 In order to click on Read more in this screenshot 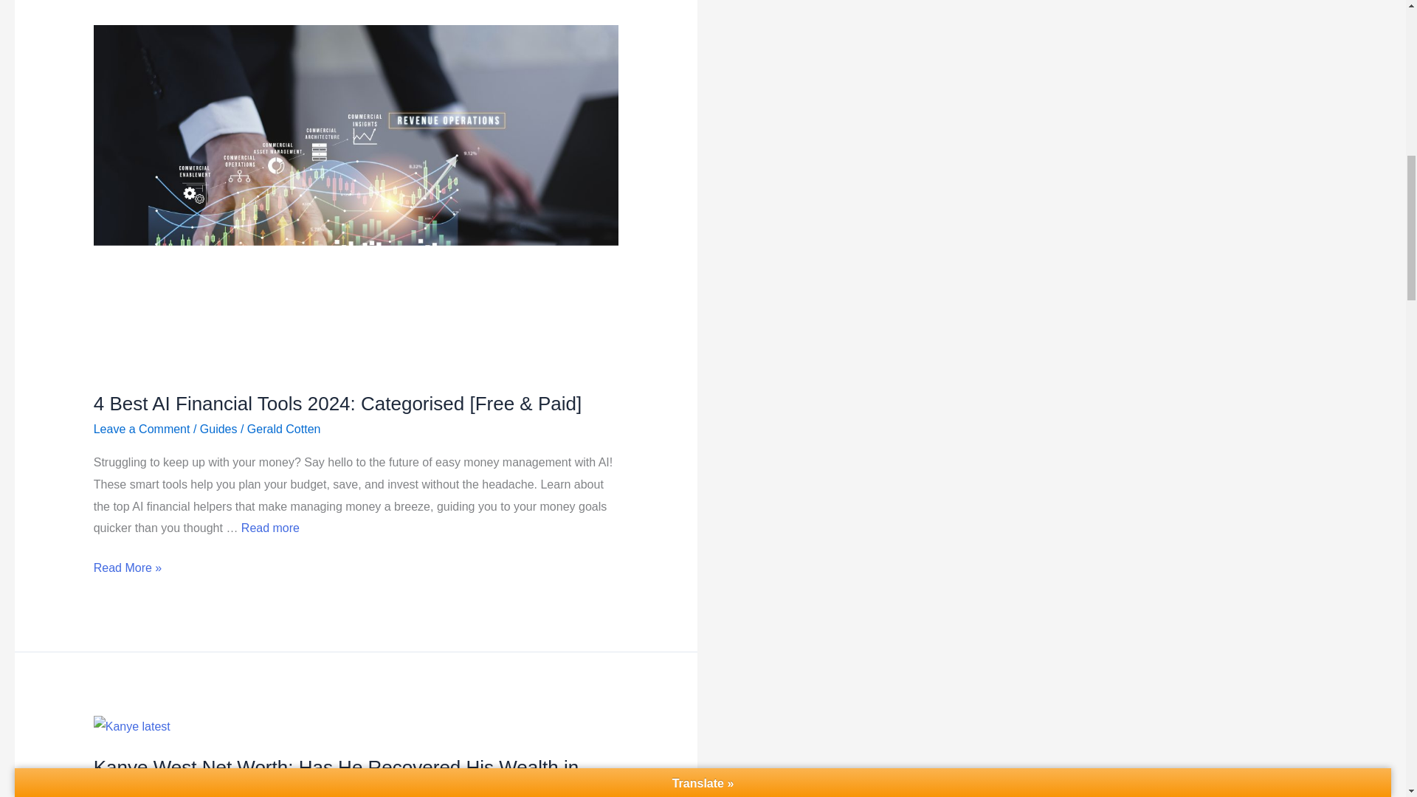, I will do `click(270, 528)`.